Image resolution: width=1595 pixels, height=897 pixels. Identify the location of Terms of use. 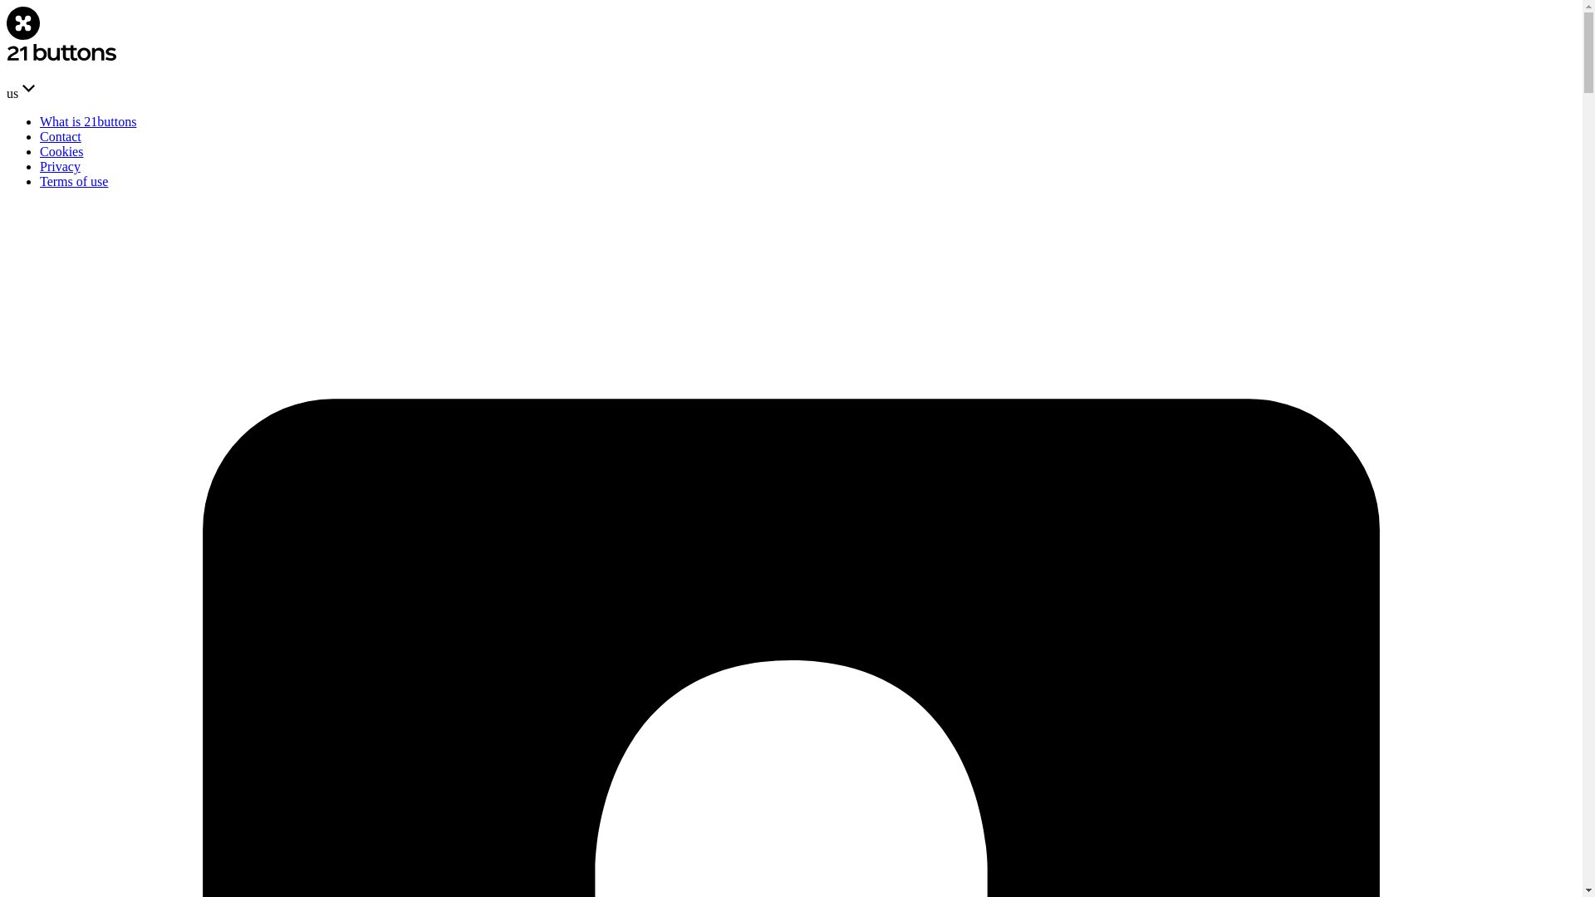
(74, 181).